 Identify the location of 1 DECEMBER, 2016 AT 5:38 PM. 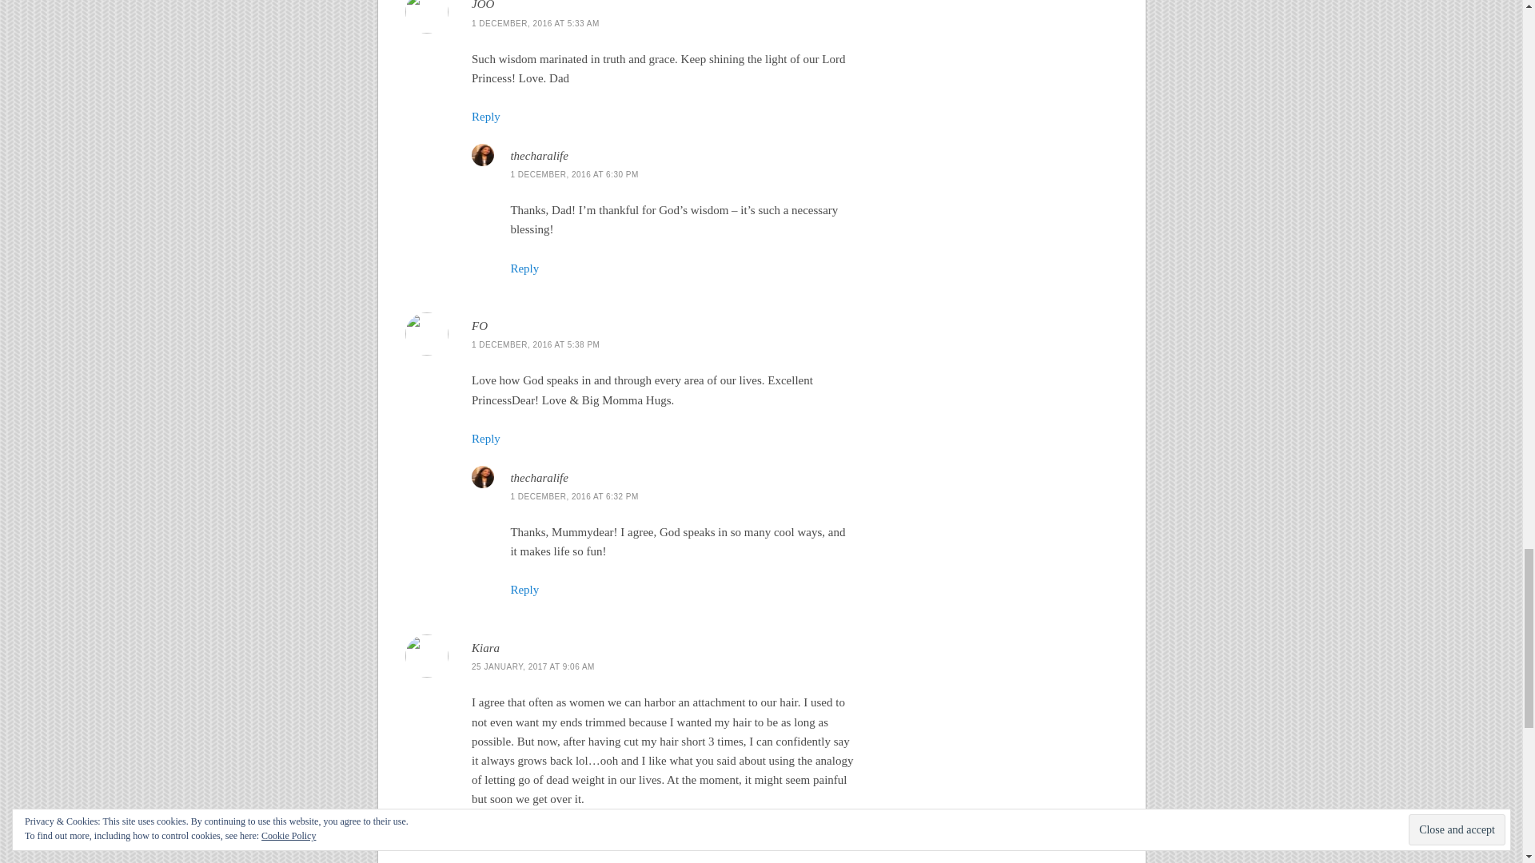
(536, 344).